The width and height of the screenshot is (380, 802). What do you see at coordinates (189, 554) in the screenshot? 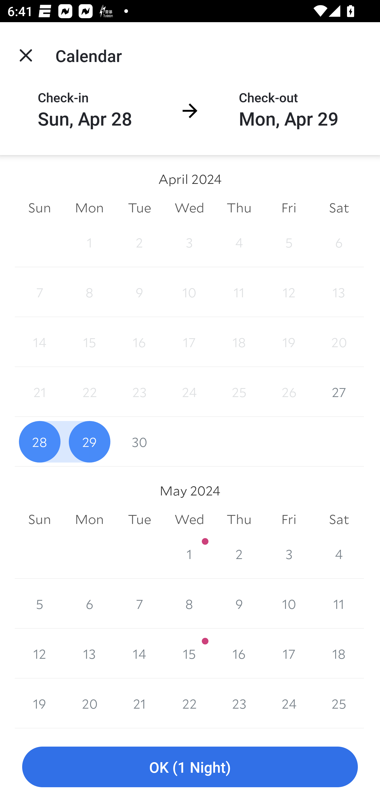
I see `1 1 May 2024` at bounding box center [189, 554].